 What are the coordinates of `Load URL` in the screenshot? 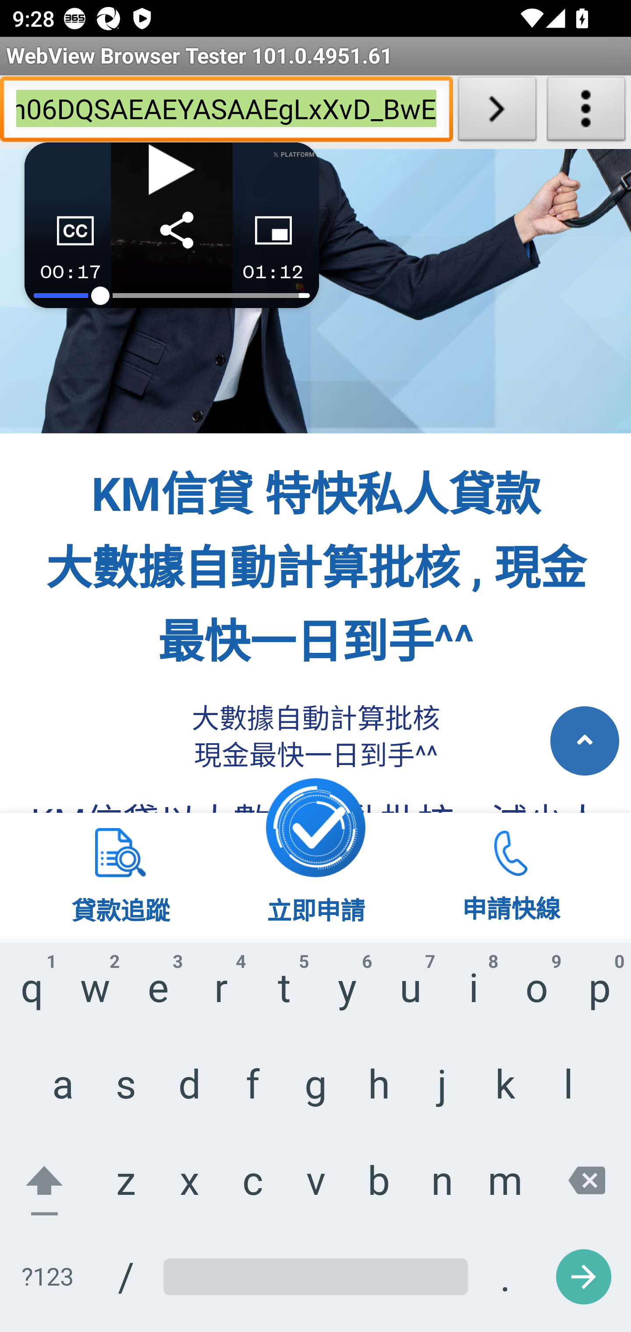 It's located at (497, 112).